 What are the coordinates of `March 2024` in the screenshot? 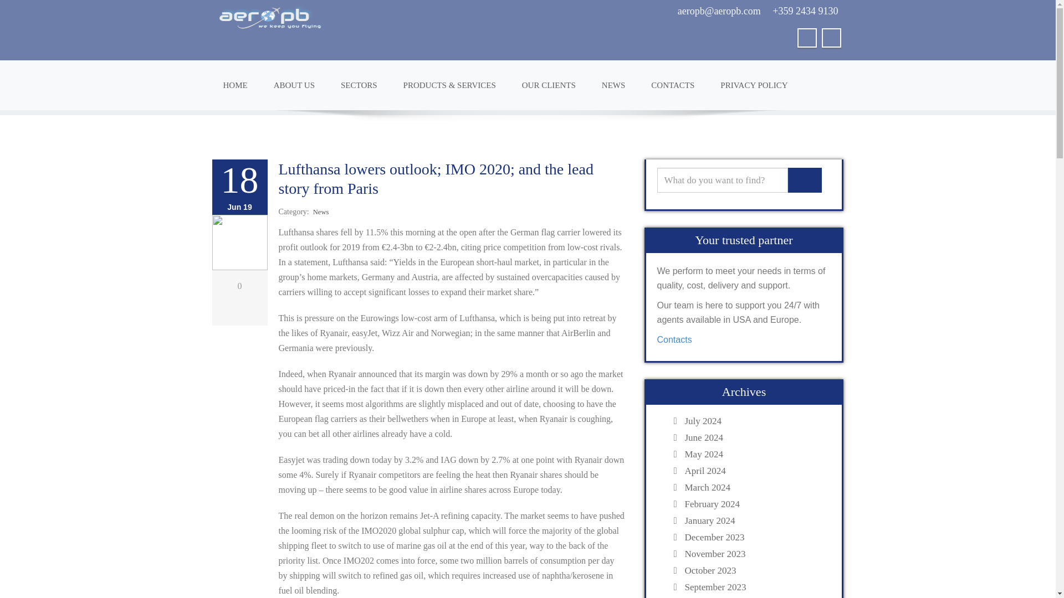 It's located at (755, 487).